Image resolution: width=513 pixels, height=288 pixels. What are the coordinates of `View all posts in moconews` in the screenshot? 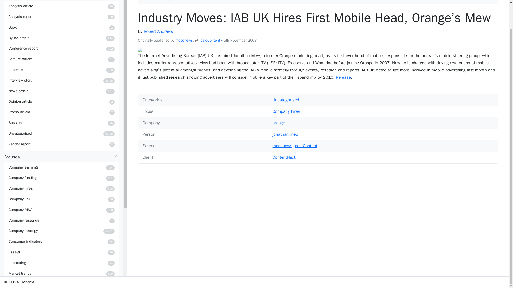 It's located at (61, 49).